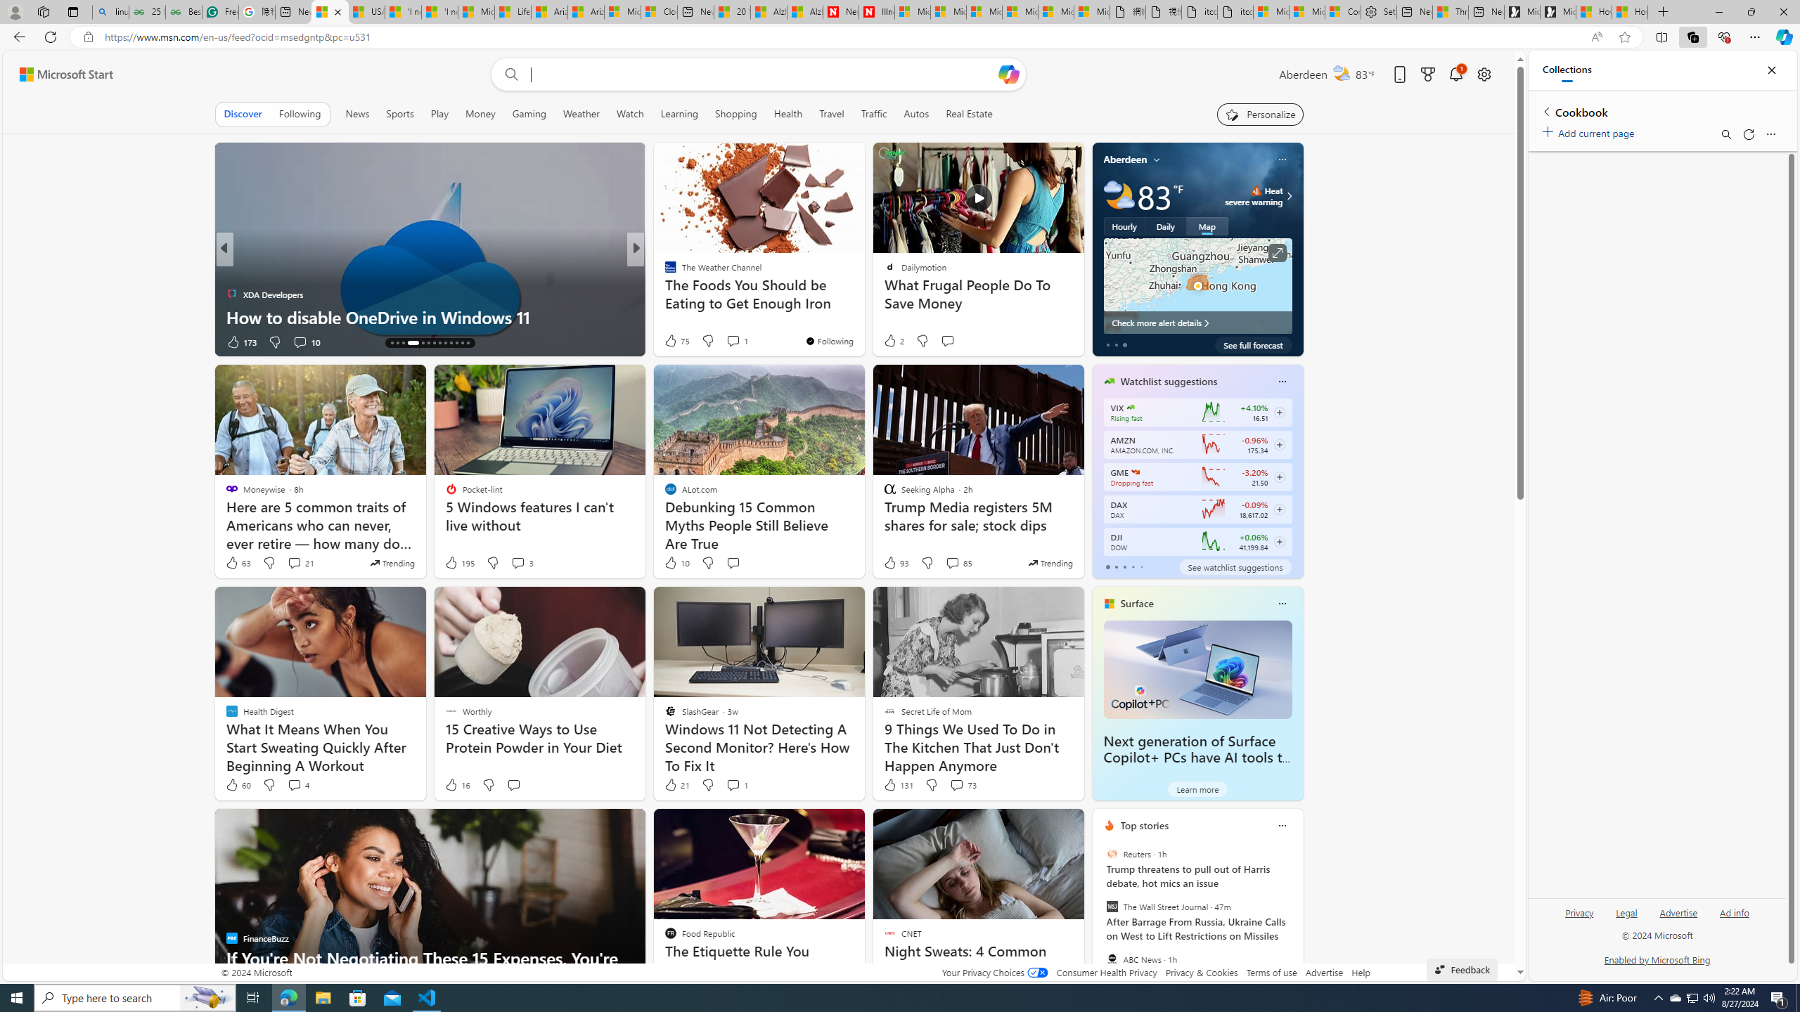 This screenshot has width=1800, height=1012. I want to click on Consumer Health Data Privacy Policy, so click(1343, 12).